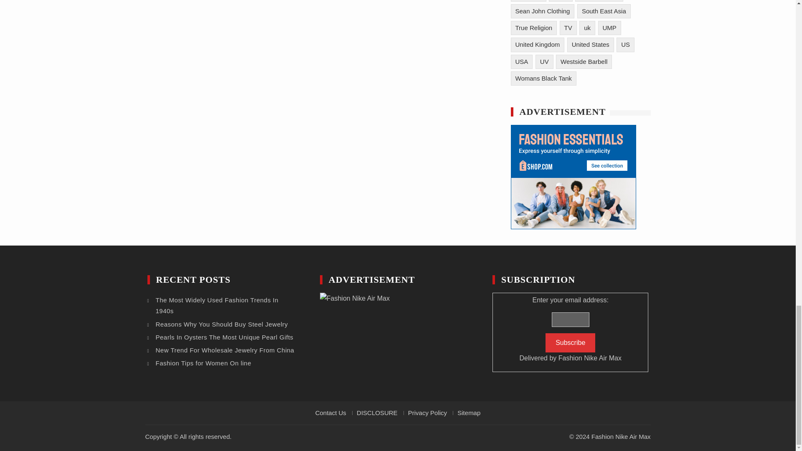  I want to click on Subscribe, so click(570, 342).